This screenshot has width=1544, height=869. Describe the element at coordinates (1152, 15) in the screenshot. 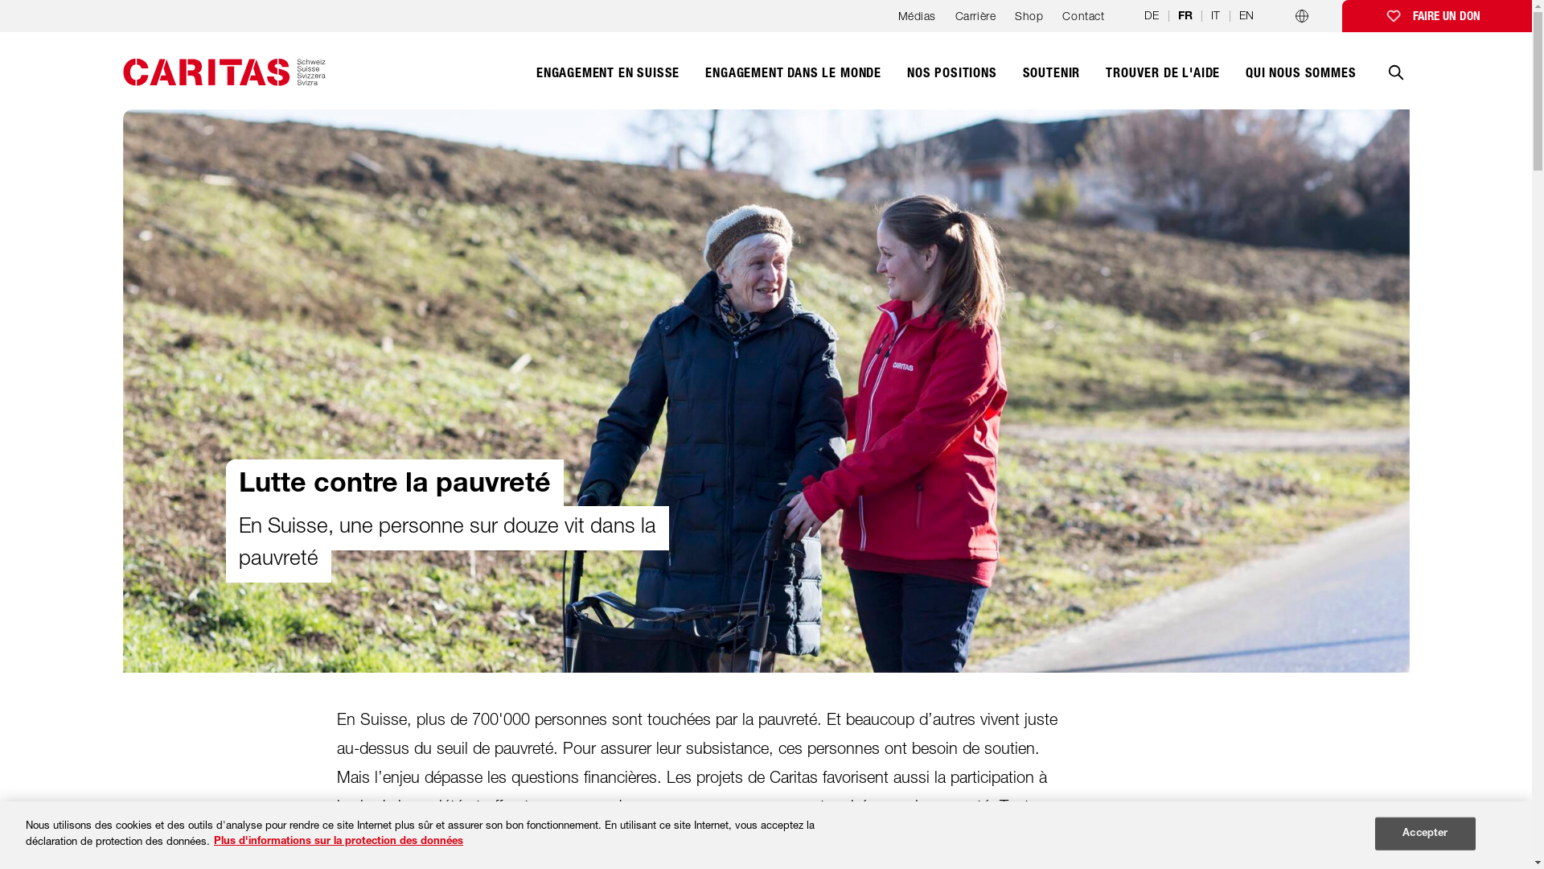

I see `DE` at that location.